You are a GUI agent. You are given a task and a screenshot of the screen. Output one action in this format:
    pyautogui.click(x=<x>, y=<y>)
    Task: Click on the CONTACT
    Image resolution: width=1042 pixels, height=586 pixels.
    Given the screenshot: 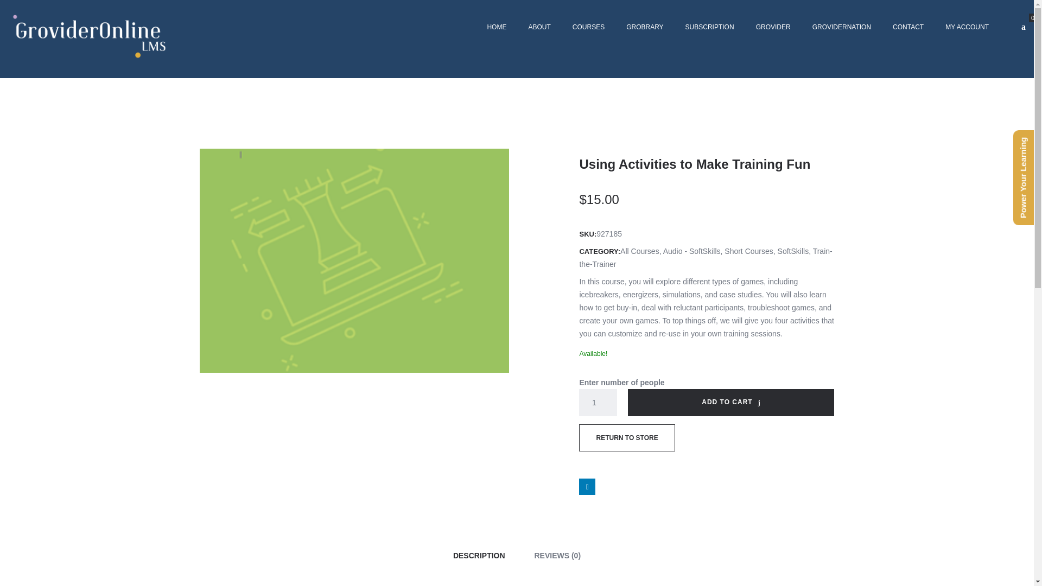 What is the action you would take?
    pyautogui.click(x=908, y=27)
    